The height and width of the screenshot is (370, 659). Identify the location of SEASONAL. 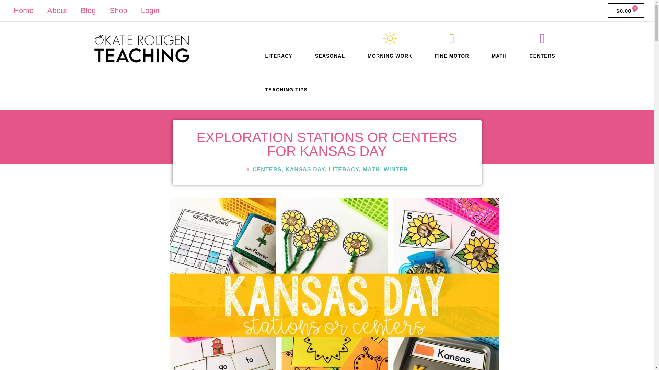
(329, 56).